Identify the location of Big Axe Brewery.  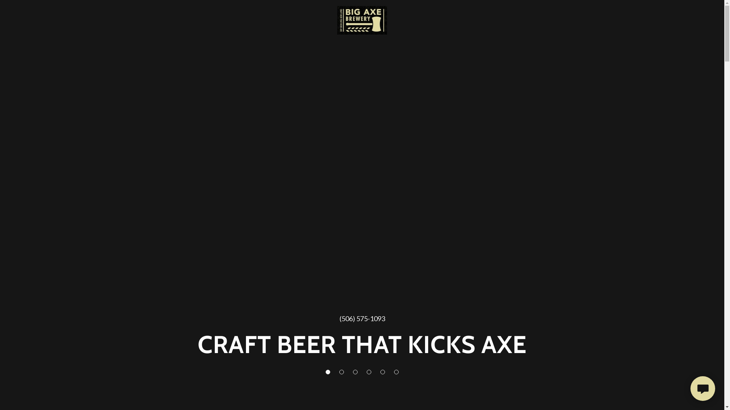
(362, 19).